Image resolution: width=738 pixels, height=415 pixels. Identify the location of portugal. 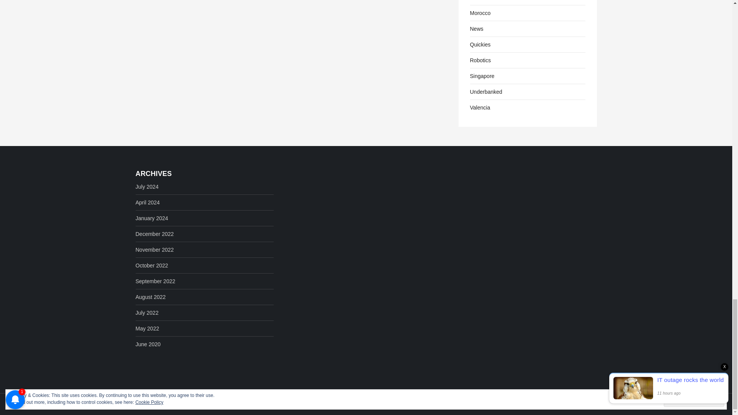
(477, 1).